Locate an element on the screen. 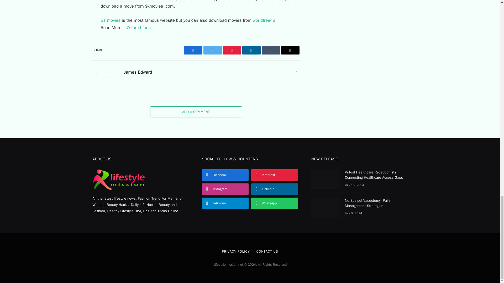 This screenshot has height=283, width=504. 7starhd fans is located at coordinates (139, 28).